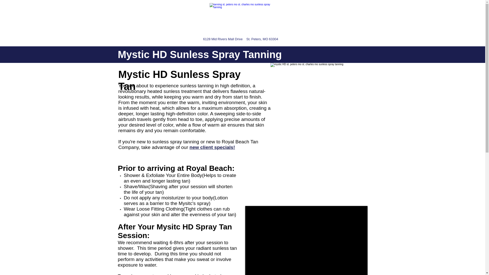 The image size is (489, 275). Describe the element at coordinates (306, 240) in the screenshot. I see `External YouTube` at that location.